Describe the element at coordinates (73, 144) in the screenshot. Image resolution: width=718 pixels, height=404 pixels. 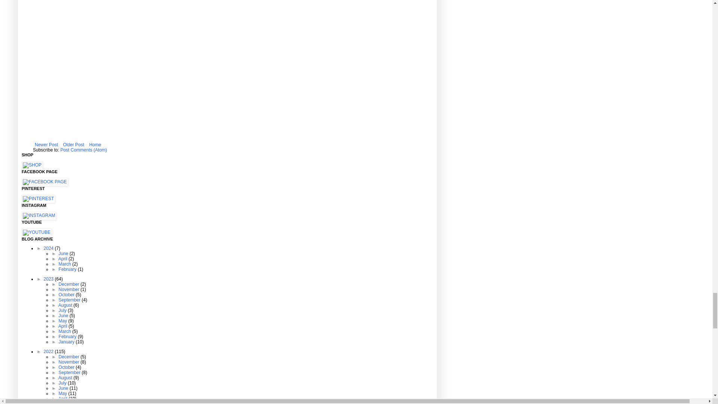
I see `Older Post` at that location.